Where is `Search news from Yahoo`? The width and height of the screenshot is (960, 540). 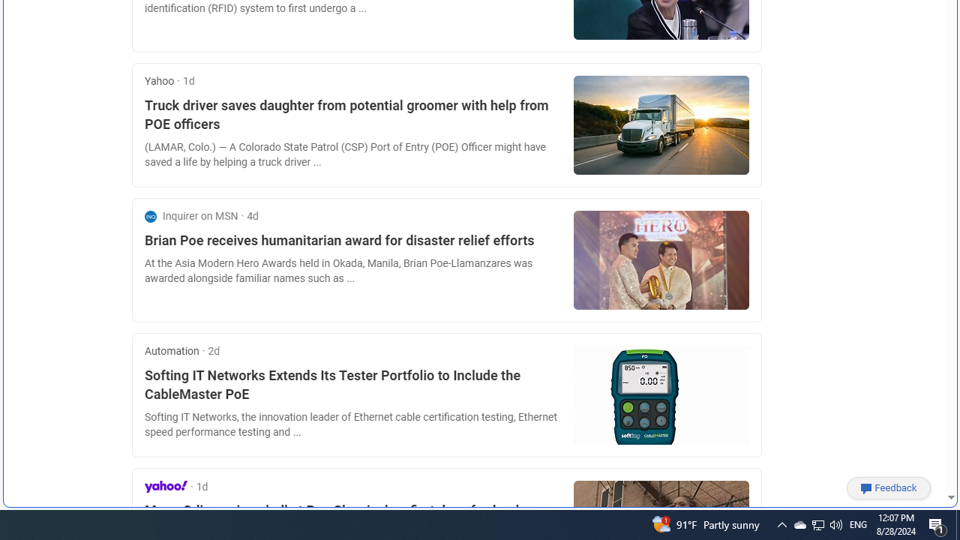
Search news from Yahoo is located at coordinates (166, 486).